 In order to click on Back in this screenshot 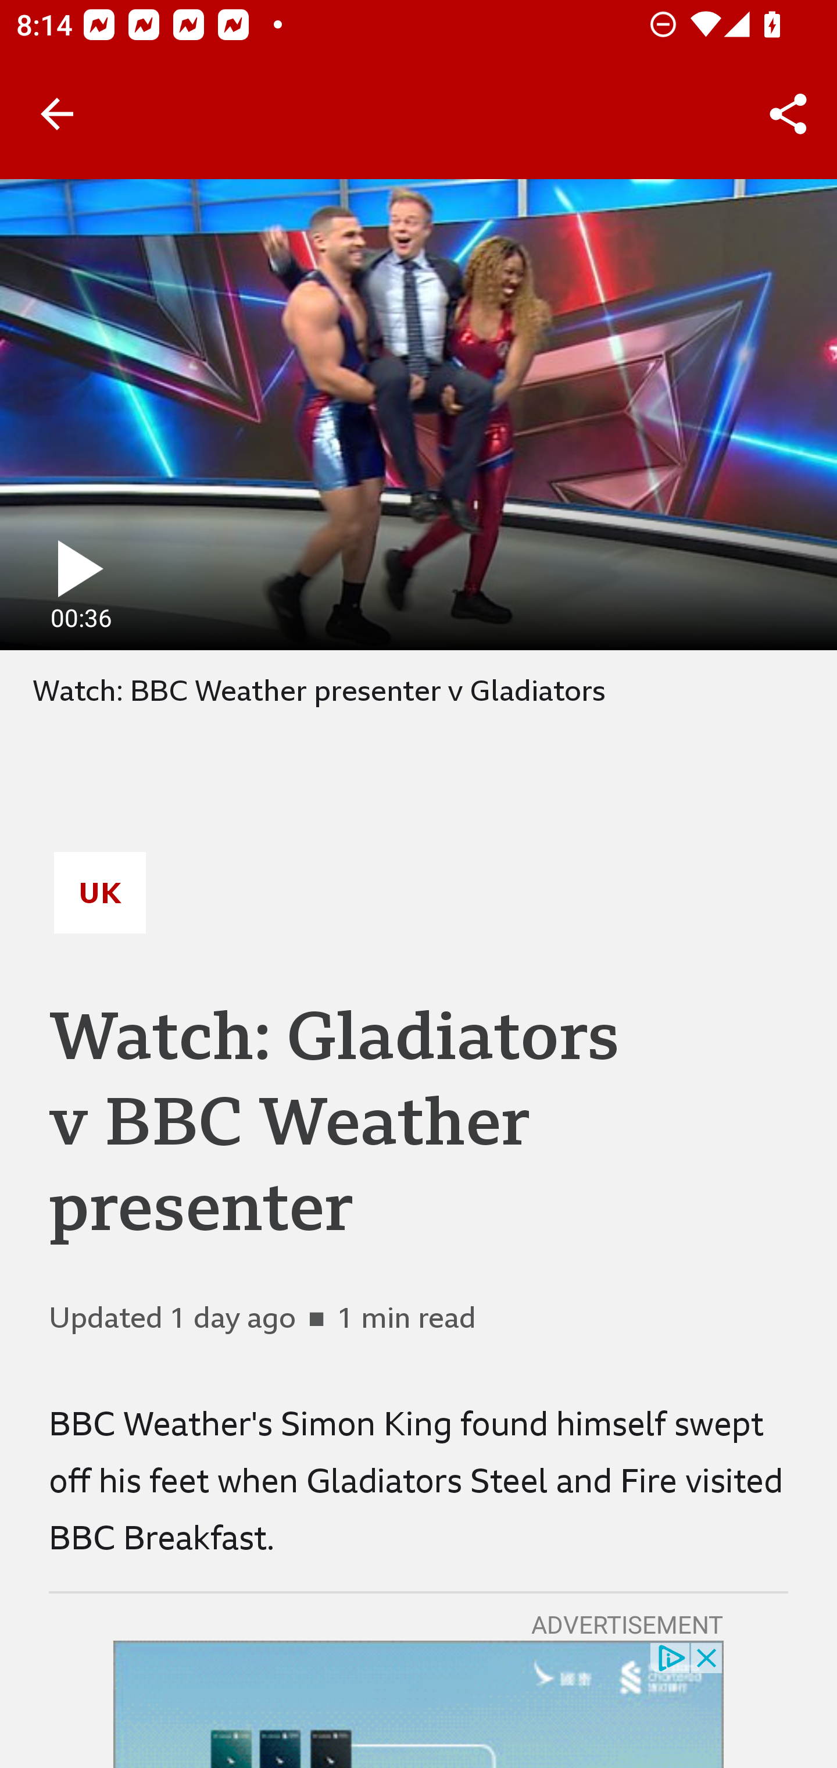, I will do `click(57, 114)`.